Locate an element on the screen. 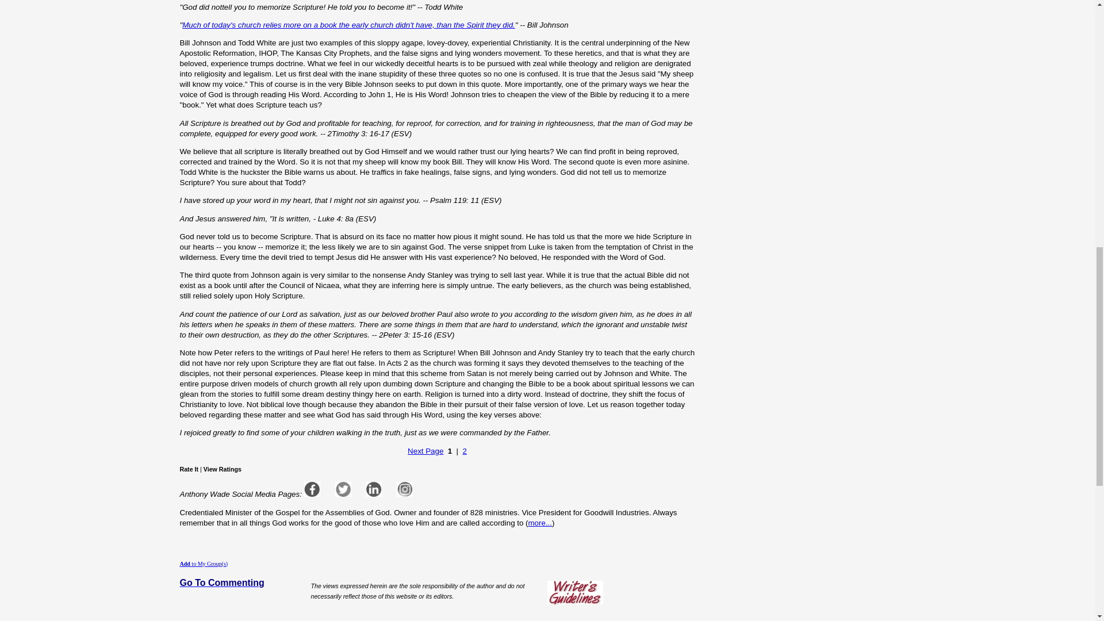 The width and height of the screenshot is (1104, 621). Linkedin page url on login Profile not filled in is located at coordinates (374, 489).